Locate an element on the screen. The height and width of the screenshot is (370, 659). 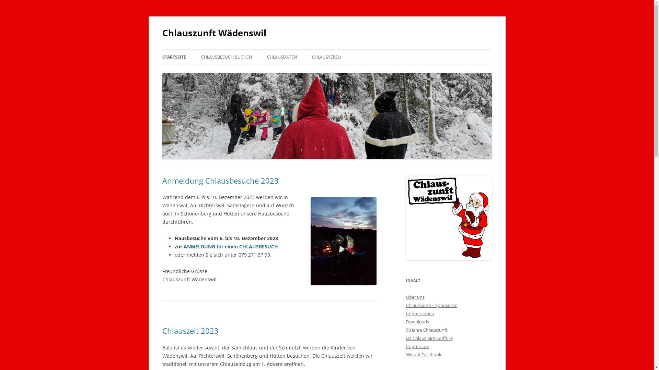
CHLAUSDATEN is located at coordinates (282, 57).